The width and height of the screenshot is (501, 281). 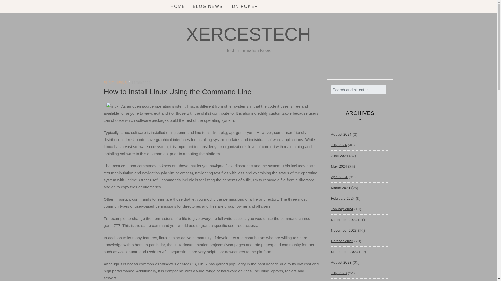 I want to click on BLOG NEWS, so click(x=115, y=83).